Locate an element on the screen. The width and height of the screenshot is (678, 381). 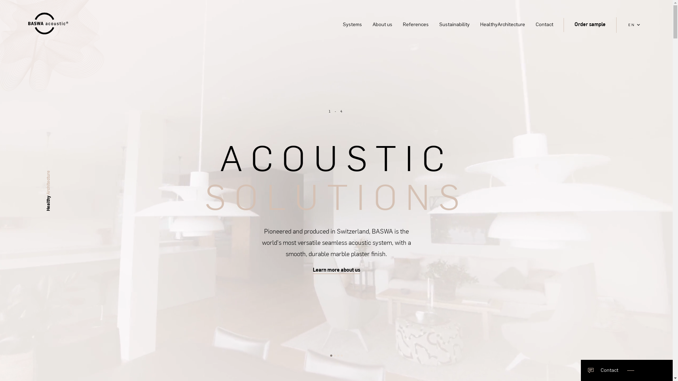
Learn more about us is located at coordinates (337, 270).